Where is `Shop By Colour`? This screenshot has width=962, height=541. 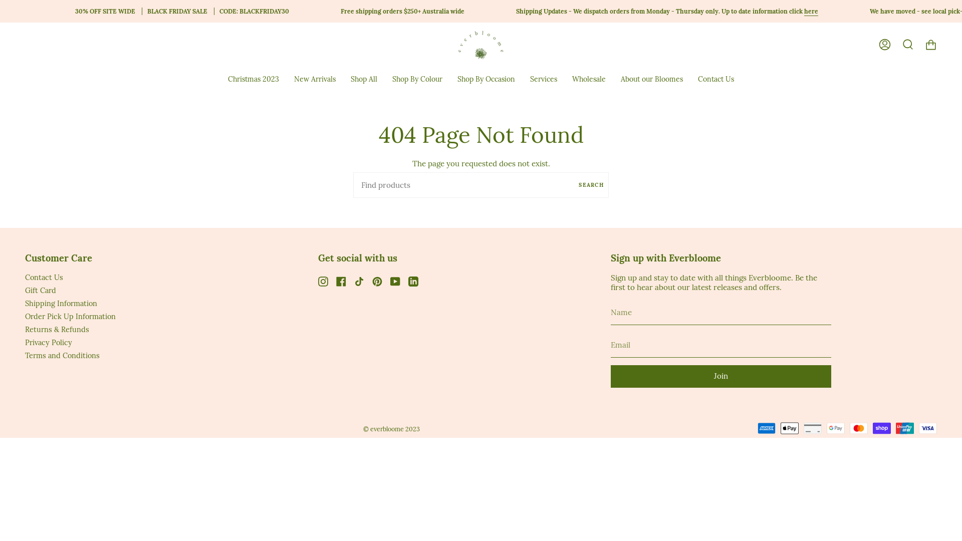
Shop By Colour is located at coordinates (417, 79).